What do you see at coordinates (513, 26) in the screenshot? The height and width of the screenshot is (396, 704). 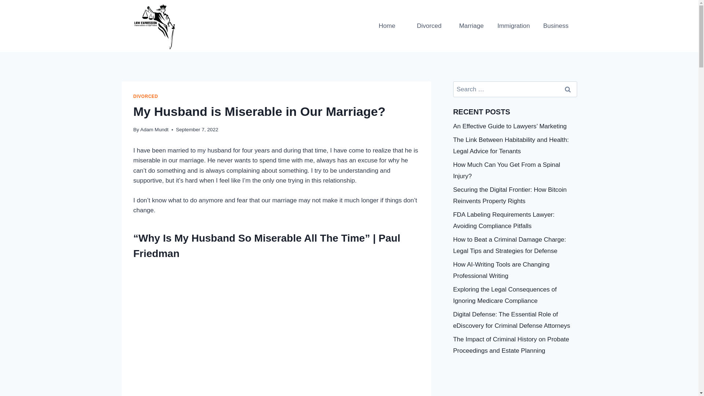 I see `Immigration` at bounding box center [513, 26].